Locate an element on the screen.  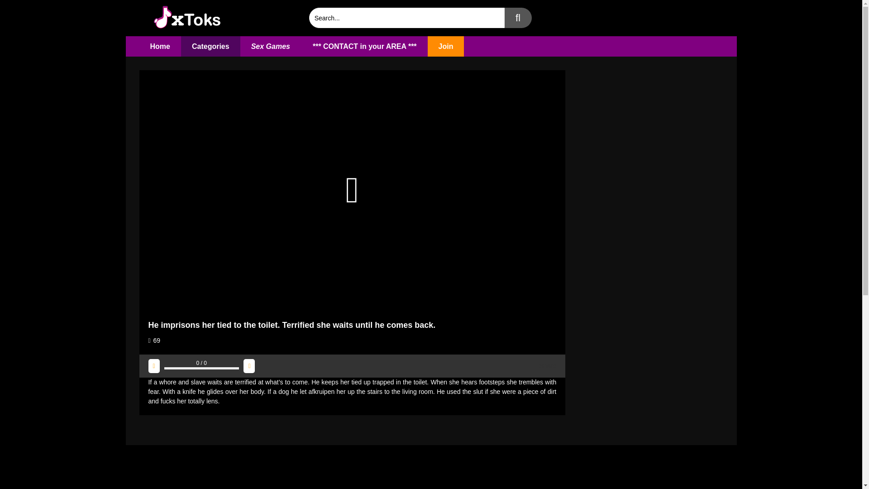
Join is located at coordinates (445, 46).